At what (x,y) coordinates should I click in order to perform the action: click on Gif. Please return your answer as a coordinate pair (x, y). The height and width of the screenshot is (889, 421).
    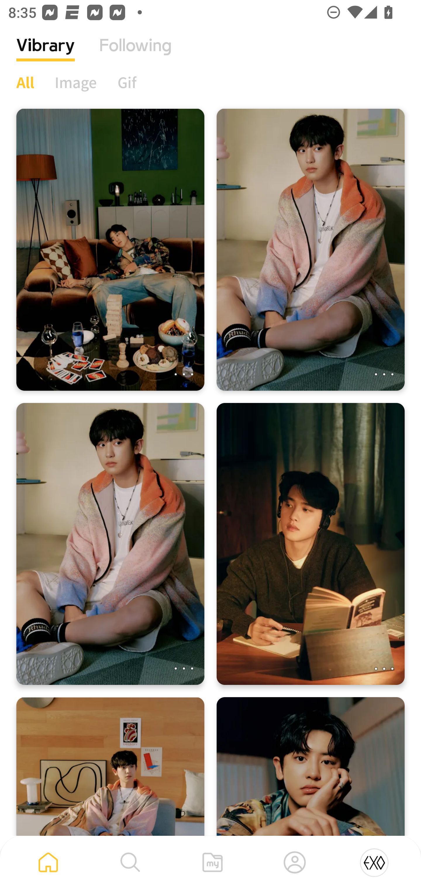
    Looking at the image, I should click on (127, 82).